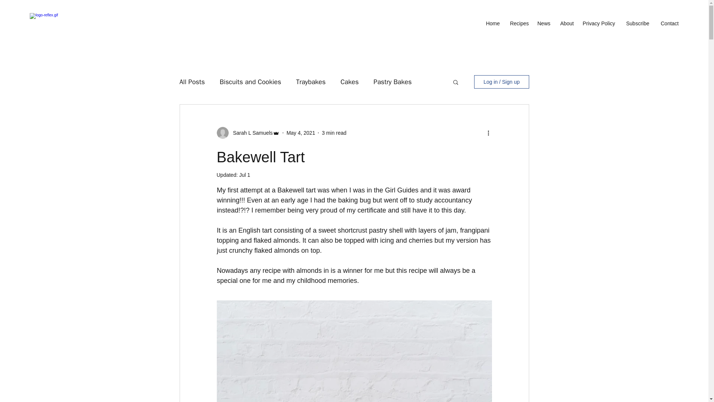 Image resolution: width=714 pixels, height=402 pixels. What do you see at coordinates (251, 133) in the screenshot?
I see `Sarah L Samuels` at bounding box center [251, 133].